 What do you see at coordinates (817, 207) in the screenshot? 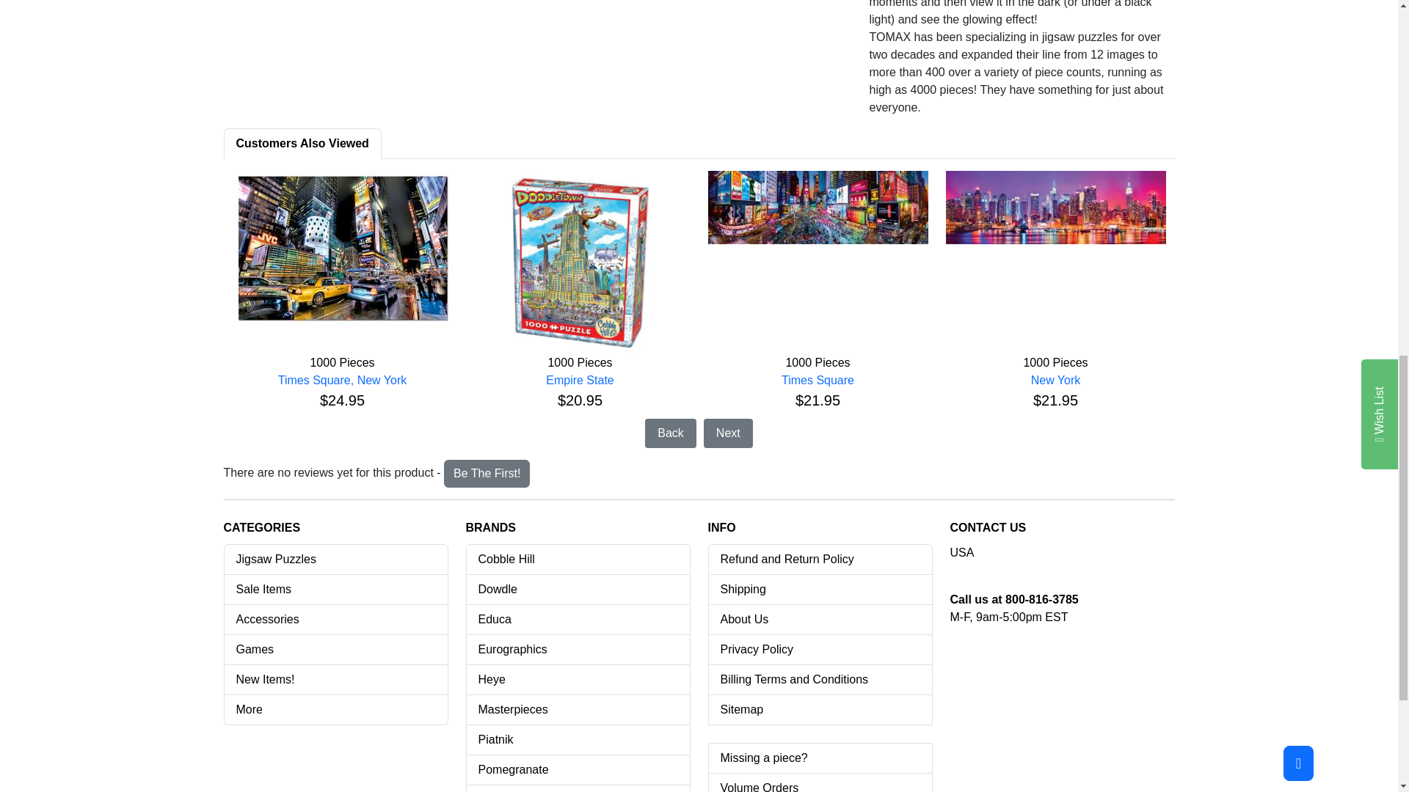
I see `Times Square New York Panoramic Puzzle By MasterPieces` at bounding box center [817, 207].